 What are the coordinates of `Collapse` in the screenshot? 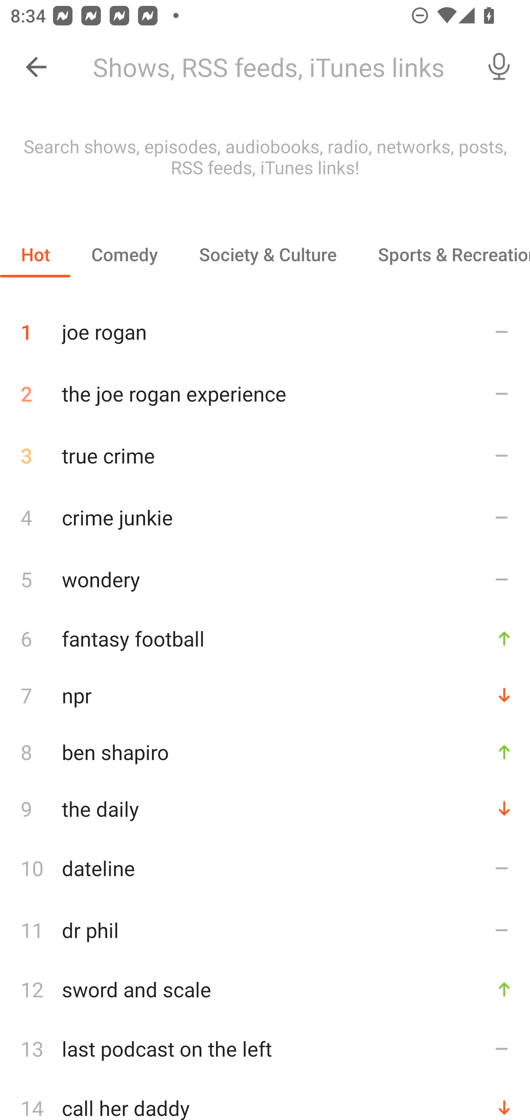 It's located at (36, 67).